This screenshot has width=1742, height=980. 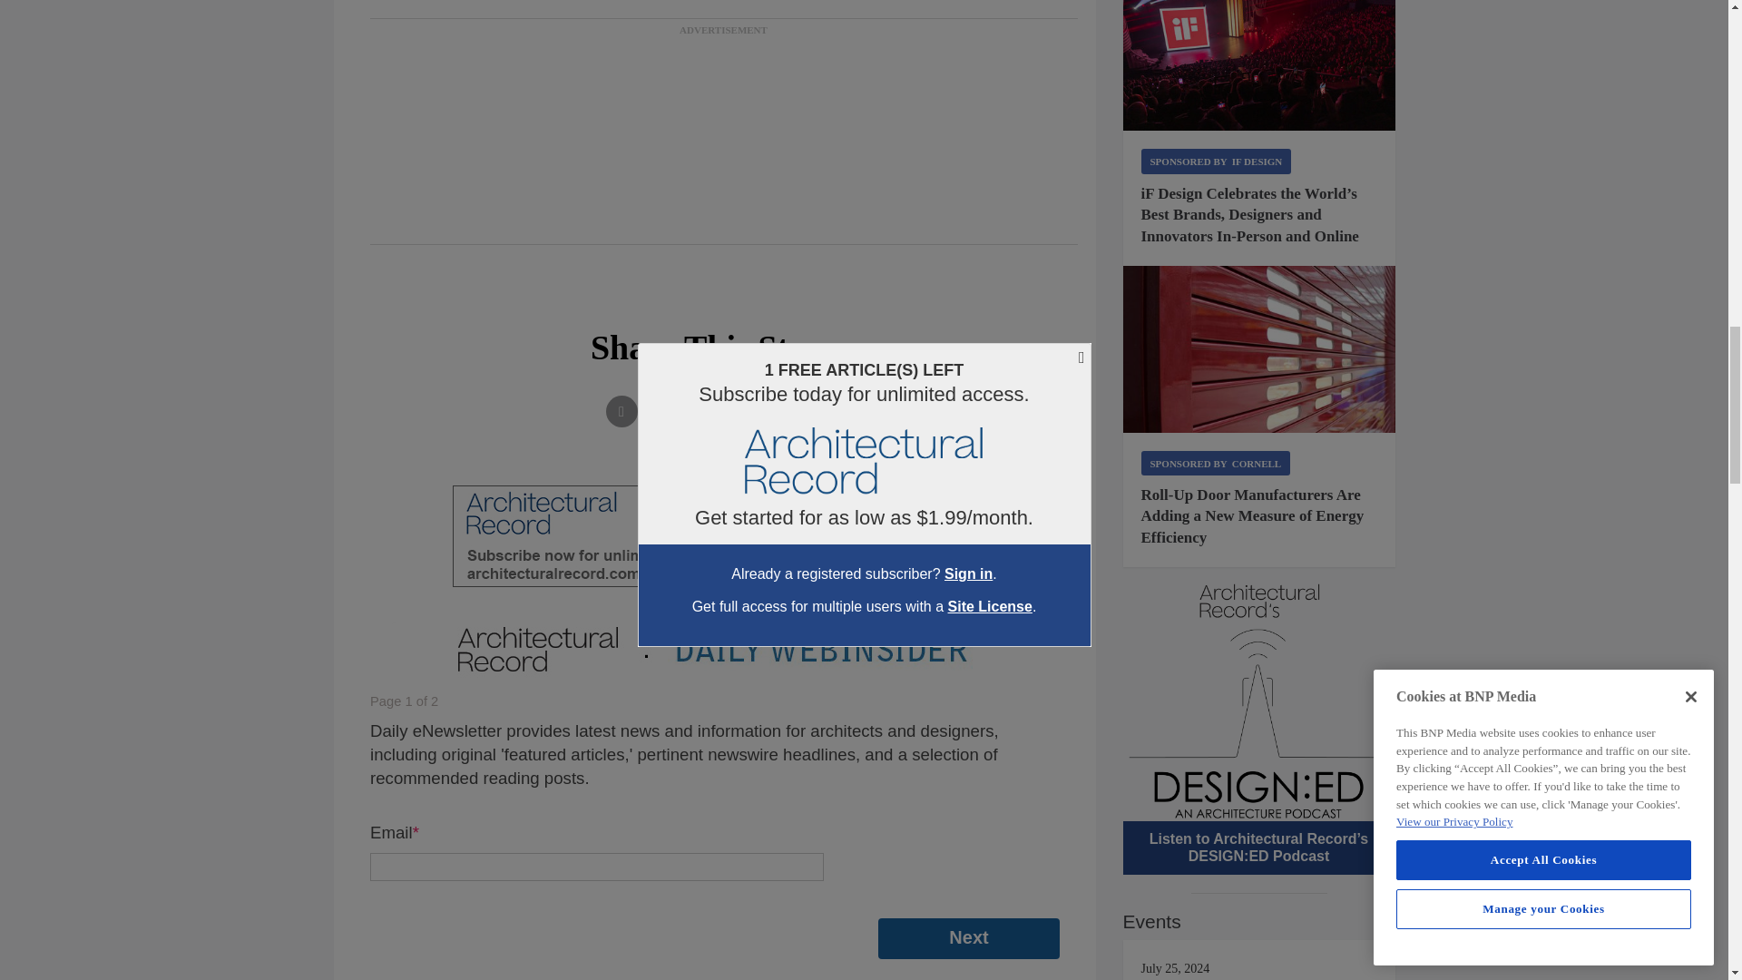 What do you see at coordinates (1259, 65) in the screenshot?
I see `iF Design Awards` at bounding box center [1259, 65].